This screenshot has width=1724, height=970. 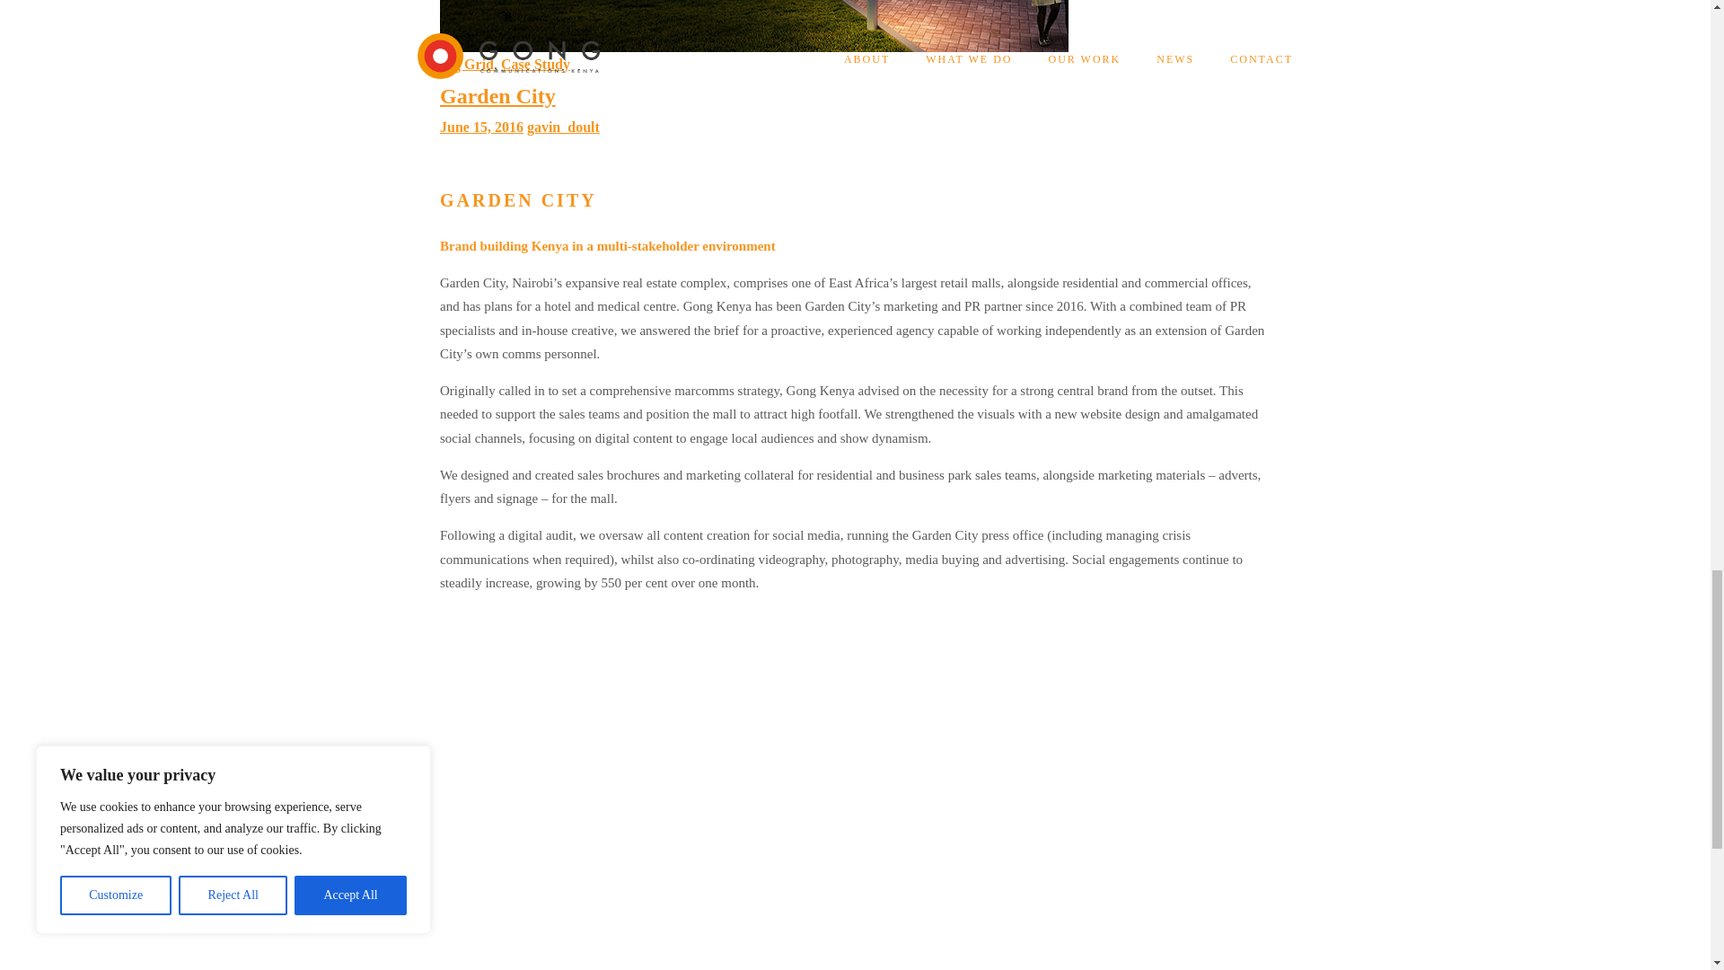 I want to click on Garden City Fast.mov, so click(x=641, y=789).